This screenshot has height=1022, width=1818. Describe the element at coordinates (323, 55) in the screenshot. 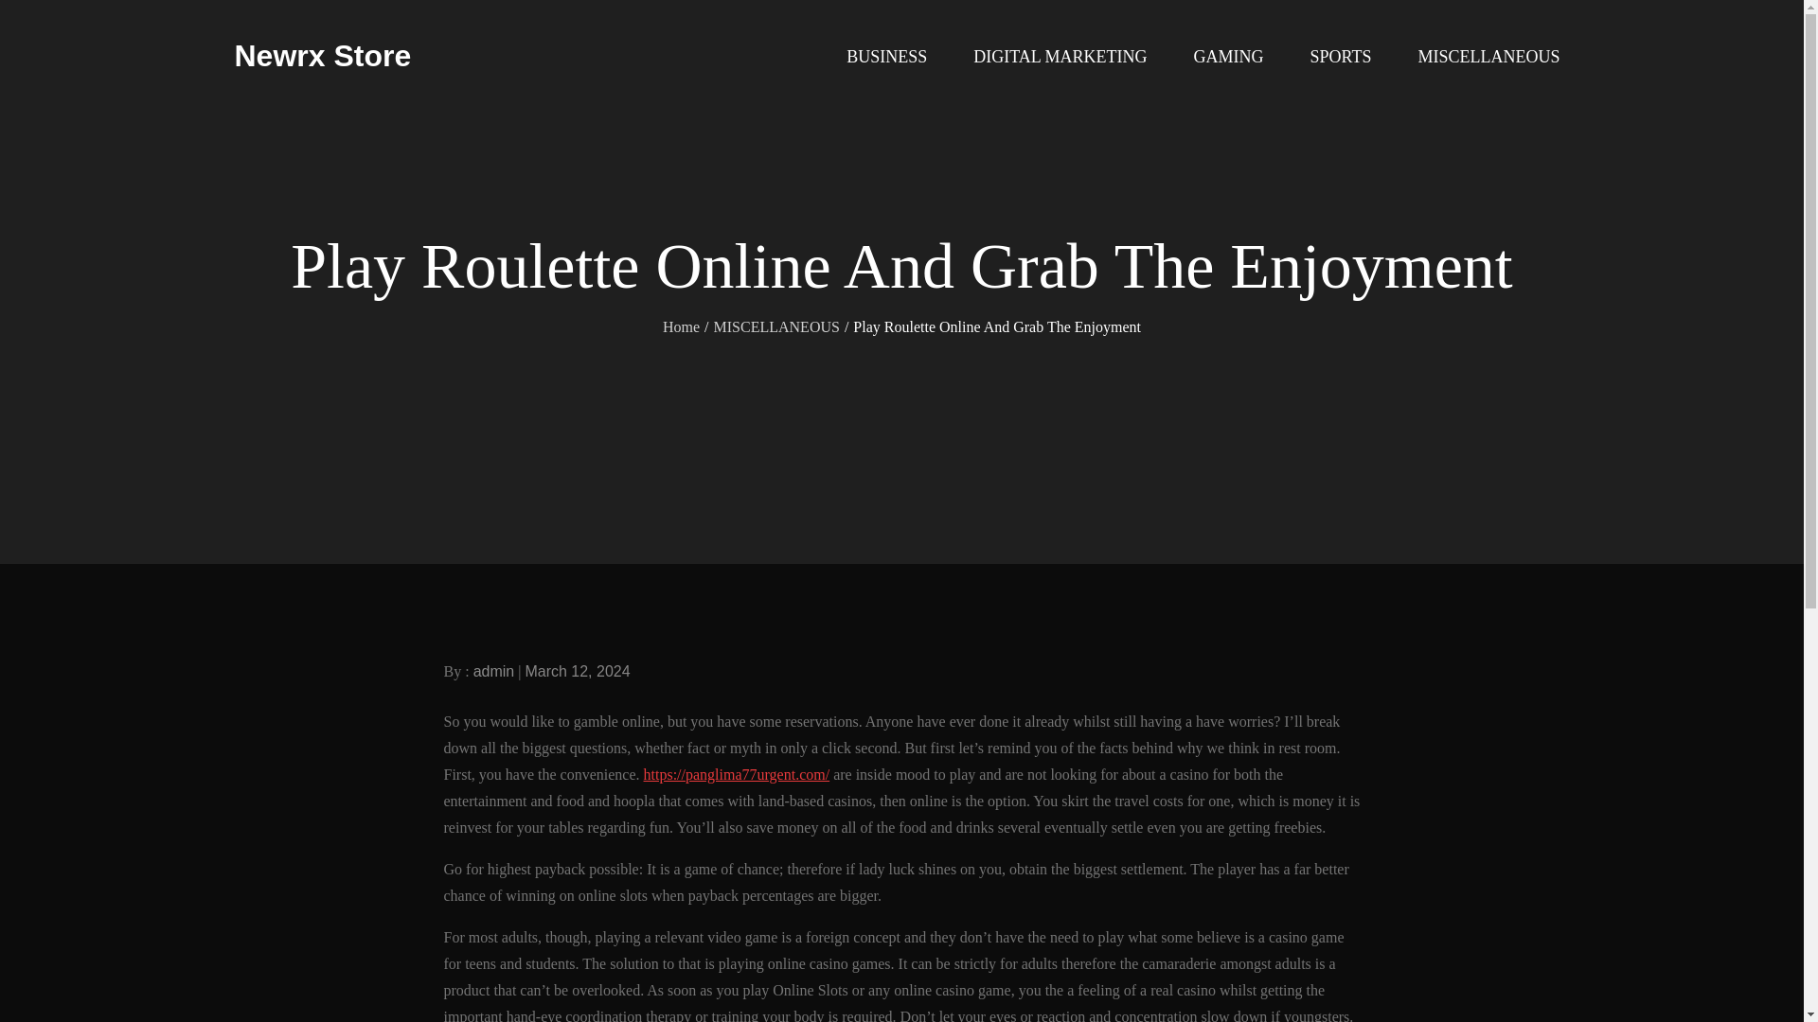

I see `Newrx Store` at that location.